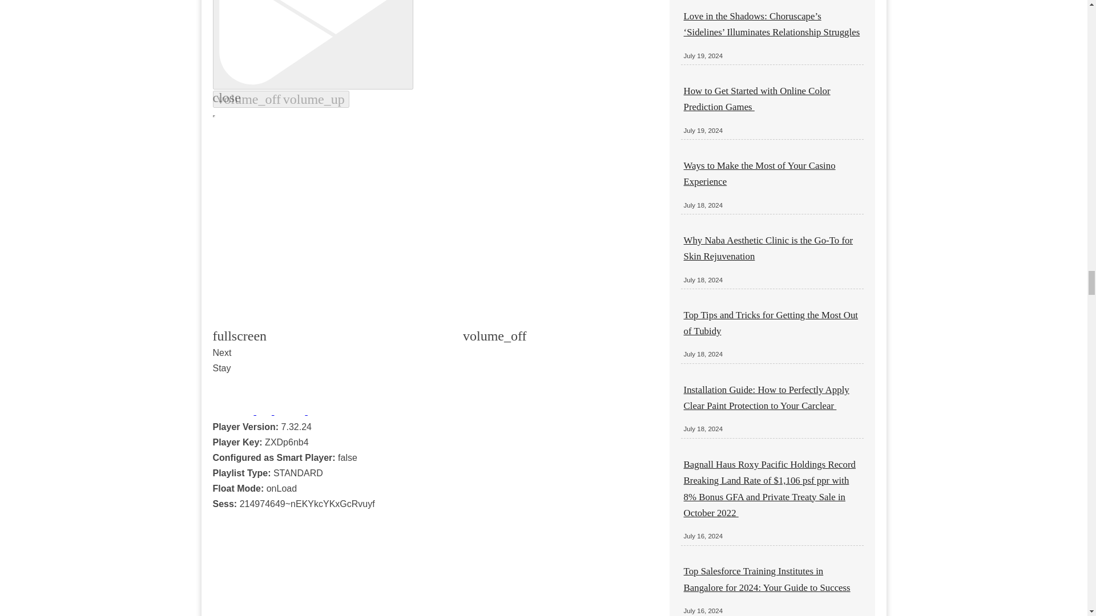  Describe the element at coordinates (768, 248) in the screenshot. I see `Why Naba Aesthetic Clinic is the Go-To for Skin Rejuvenation` at that location.